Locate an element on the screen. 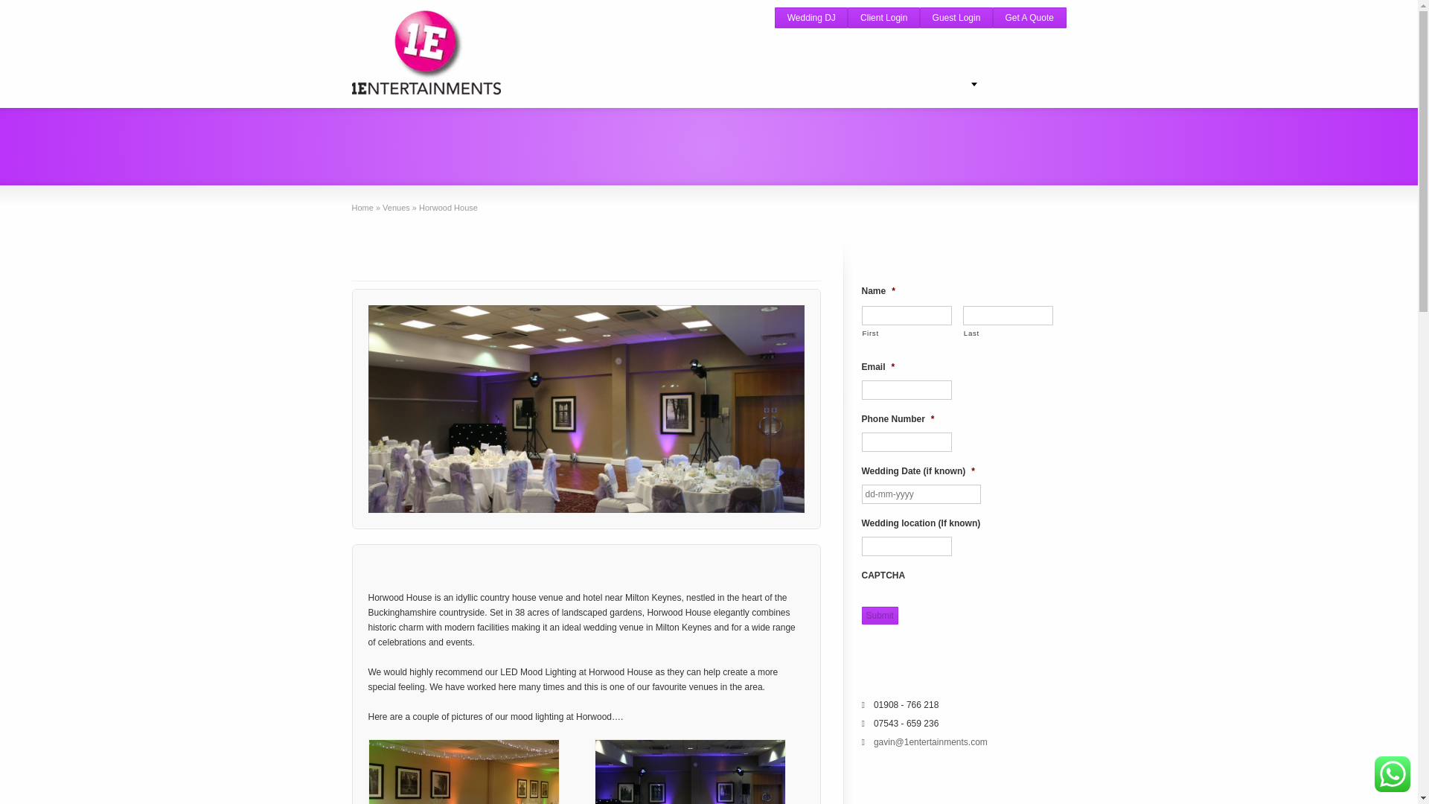 This screenshot has height=804, width=1429. Submit is located at coordinates (880, 616).